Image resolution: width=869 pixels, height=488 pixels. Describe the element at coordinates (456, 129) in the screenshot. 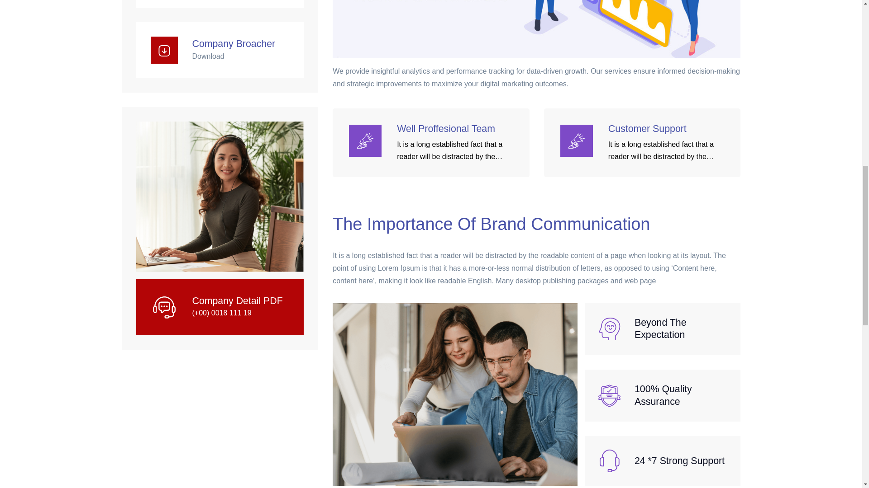

I see `Well Proffesional Team` at that location.